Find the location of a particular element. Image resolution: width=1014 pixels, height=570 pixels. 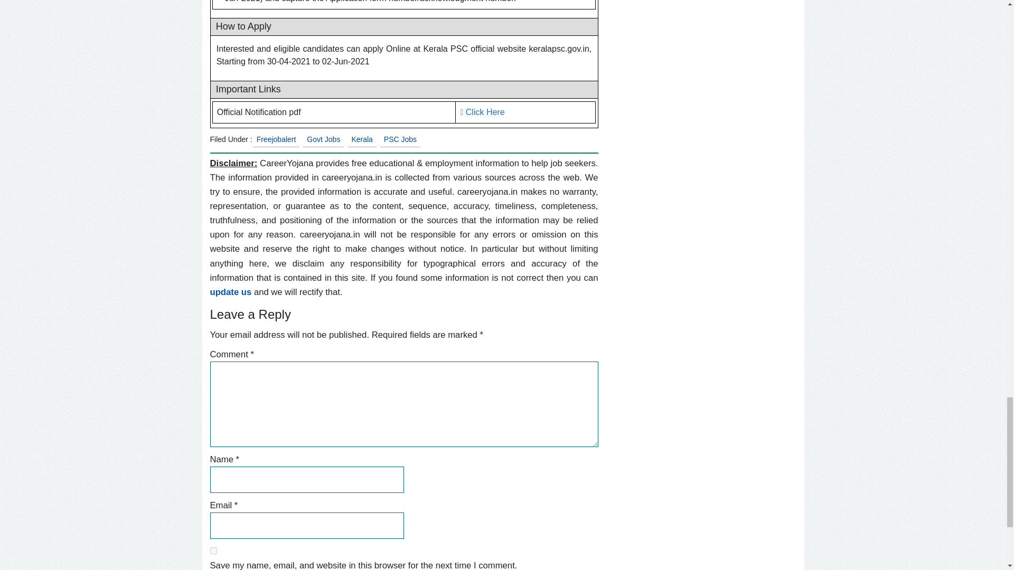

Click Here is located at coordinates (482, 112).